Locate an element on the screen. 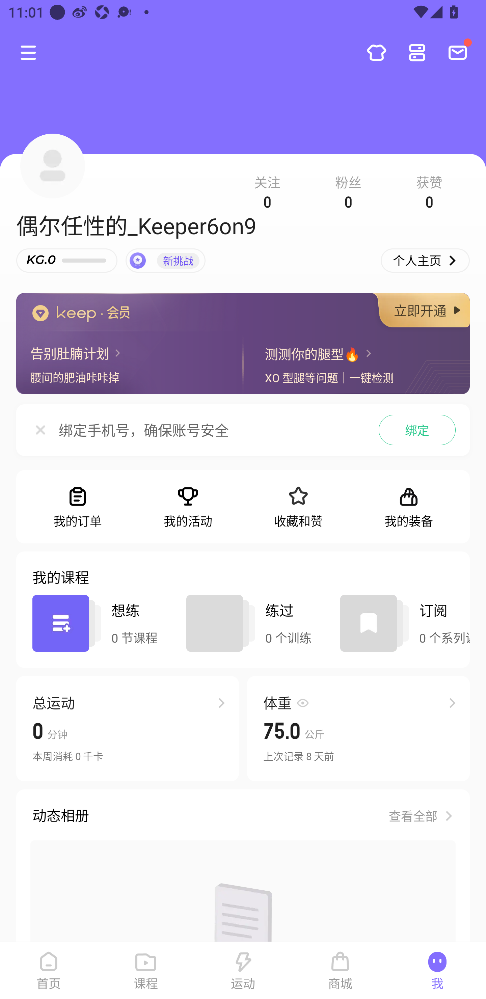  课程 is located at coordinates (146, 971).